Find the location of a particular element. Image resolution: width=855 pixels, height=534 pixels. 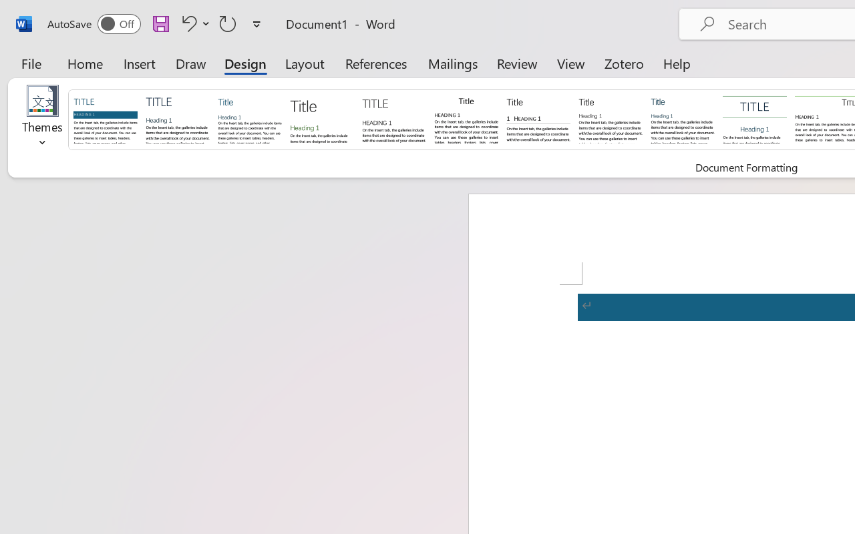

Undo Apply Quick Style Set is located at coordinates (194, 23).